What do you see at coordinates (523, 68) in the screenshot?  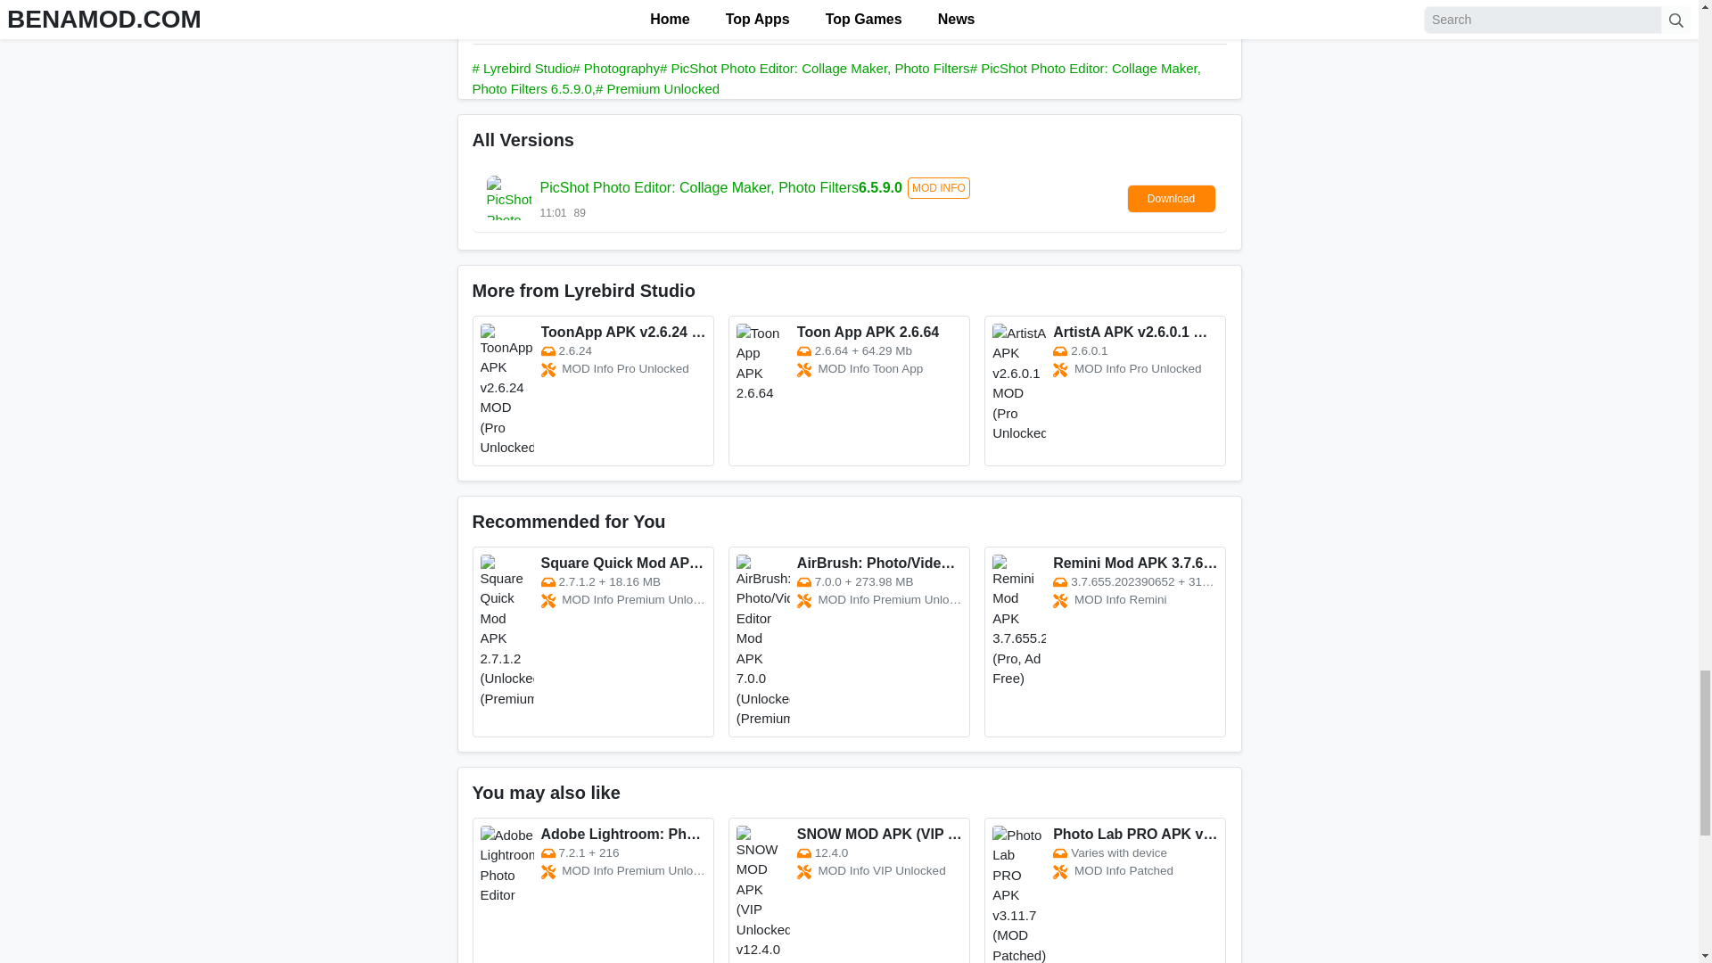 I see `Lyrebird Studio tag` at bounding box center [523, 68].